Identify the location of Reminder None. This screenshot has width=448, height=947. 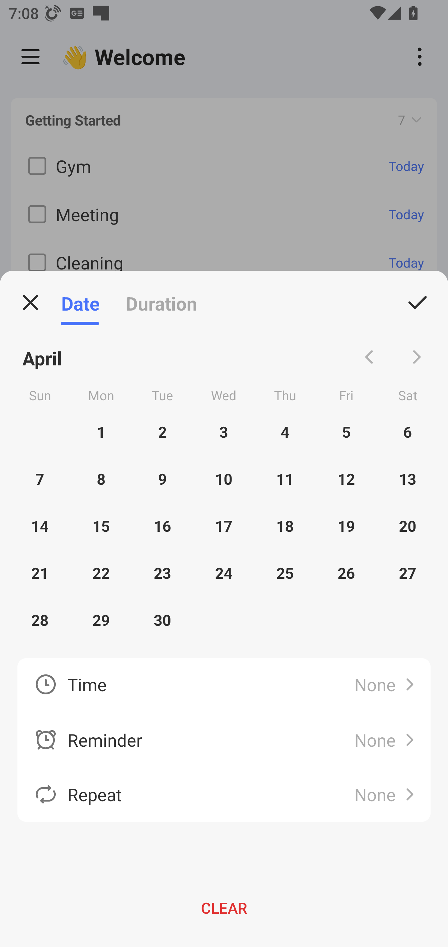
(224, 740).